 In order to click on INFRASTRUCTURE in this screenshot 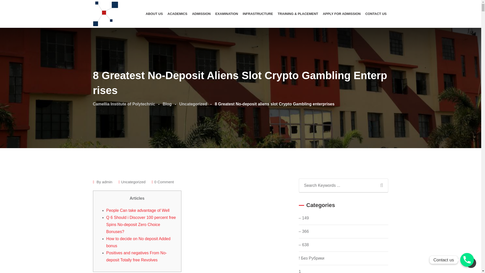, I will do `click(258, 14)`.